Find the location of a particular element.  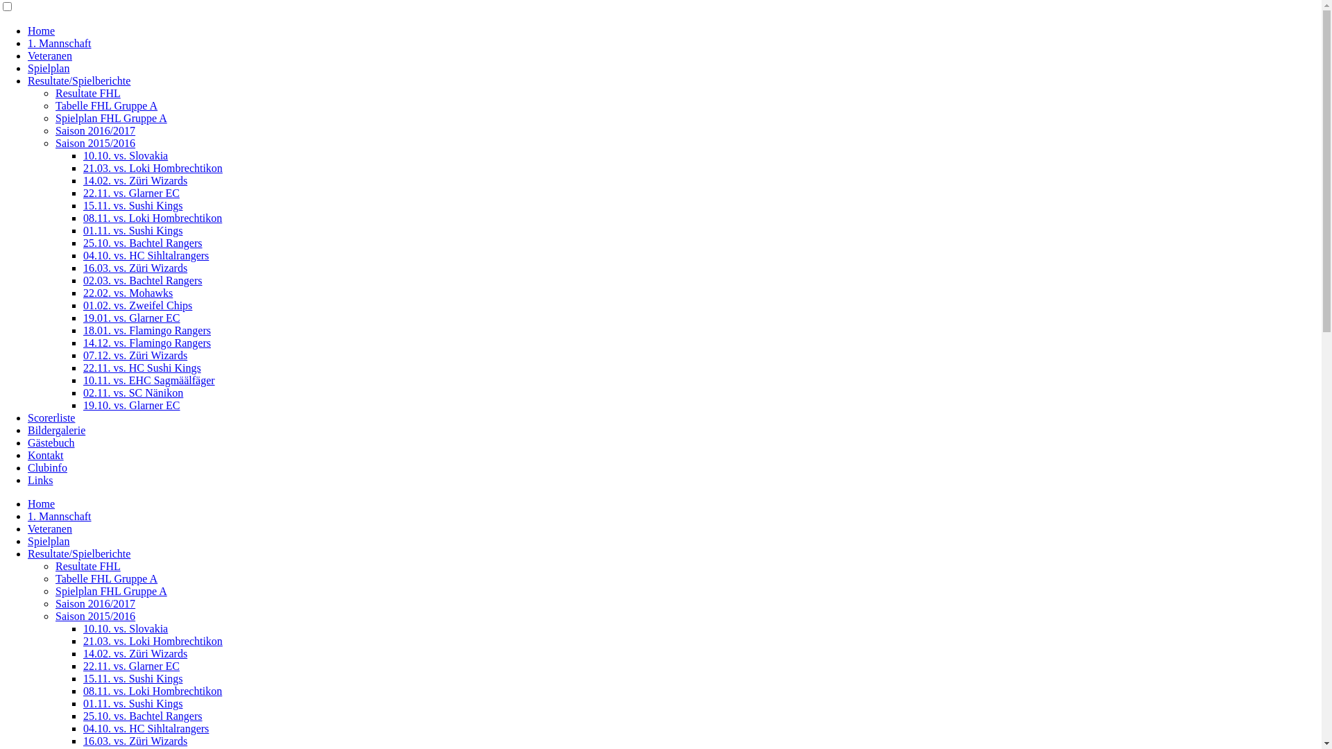

Home is located at coordinates (42, 503).